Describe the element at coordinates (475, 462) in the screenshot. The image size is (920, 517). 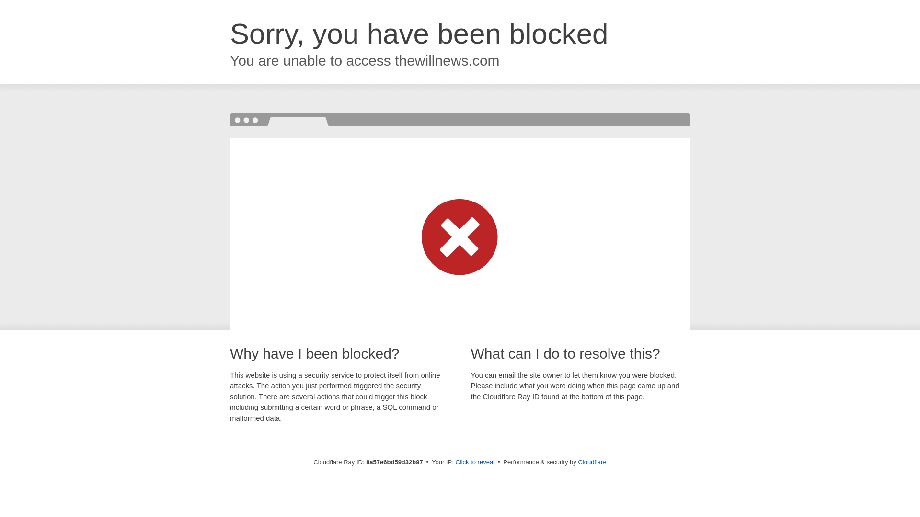
I see `Click to reveal` at that location.